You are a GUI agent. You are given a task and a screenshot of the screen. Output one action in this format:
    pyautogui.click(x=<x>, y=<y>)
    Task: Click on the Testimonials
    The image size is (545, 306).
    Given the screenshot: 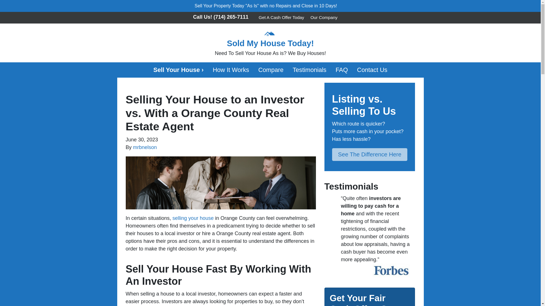 What is the action you would take?
    pyautogui.click(x=309, y=70)
    